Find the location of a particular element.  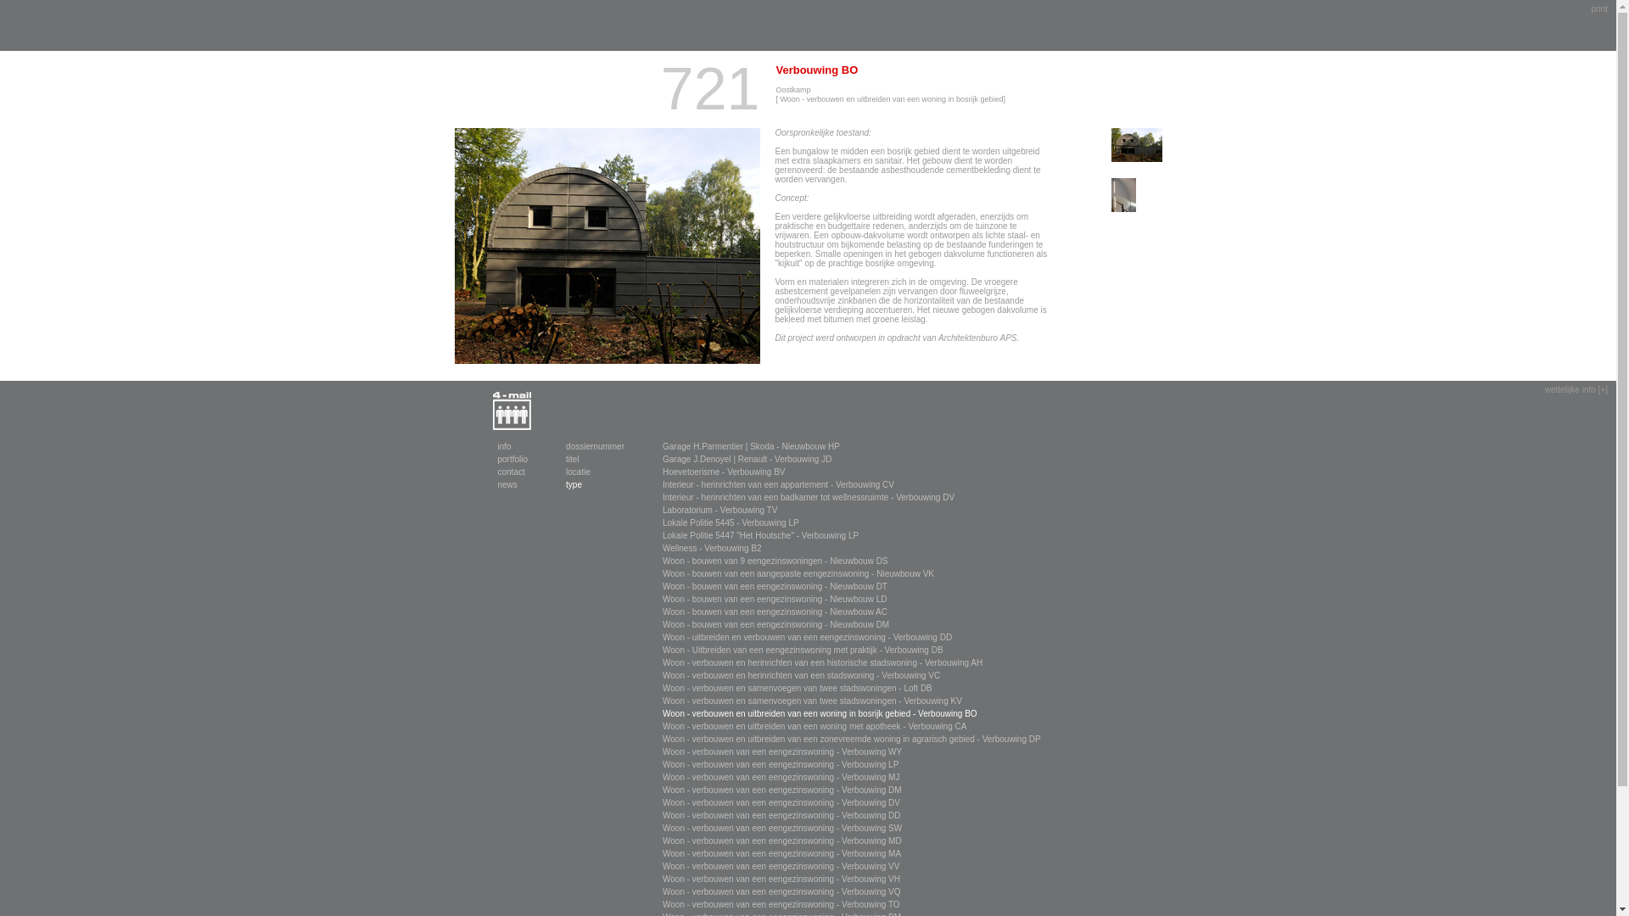

portfolio is located at coordinates (512, 460).